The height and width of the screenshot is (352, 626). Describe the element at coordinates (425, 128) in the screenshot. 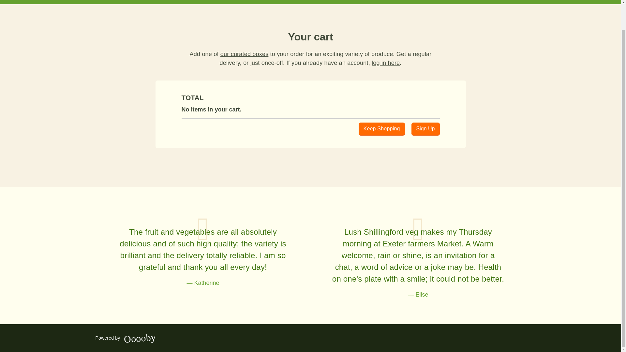

I see `Sign Up` at that location.